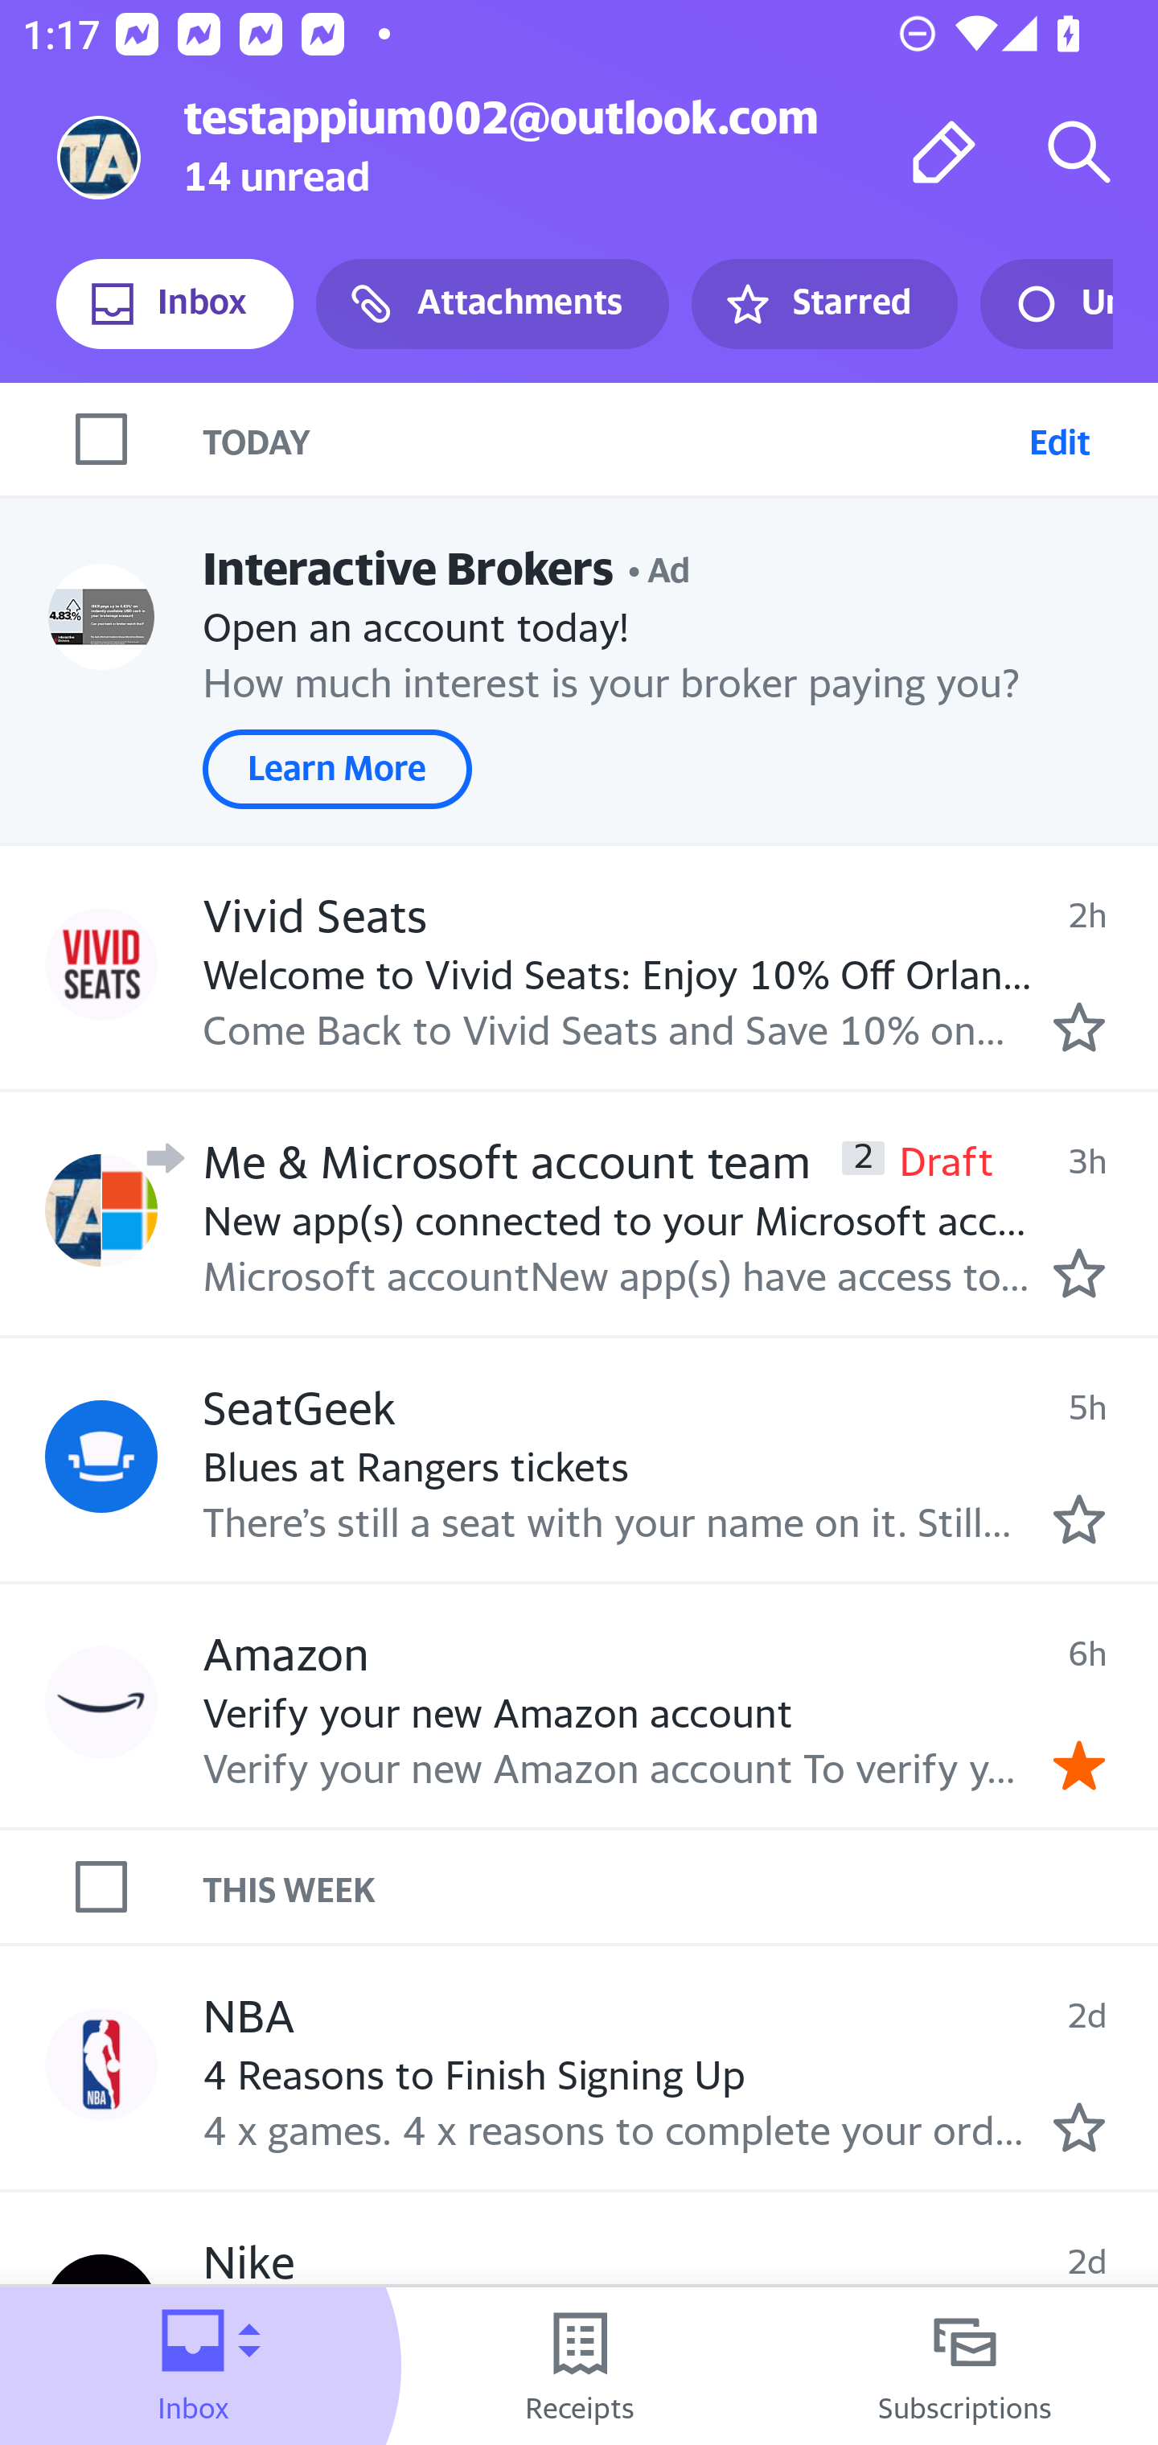  Describe the element at coordinates (1079, 1766) in the screenshot. I see `Remove star.` at that location.